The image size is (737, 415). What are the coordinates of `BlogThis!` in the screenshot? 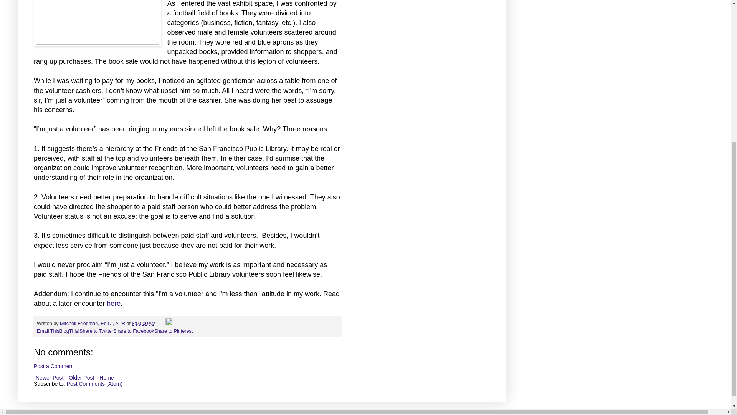 It's located at (69, 331).